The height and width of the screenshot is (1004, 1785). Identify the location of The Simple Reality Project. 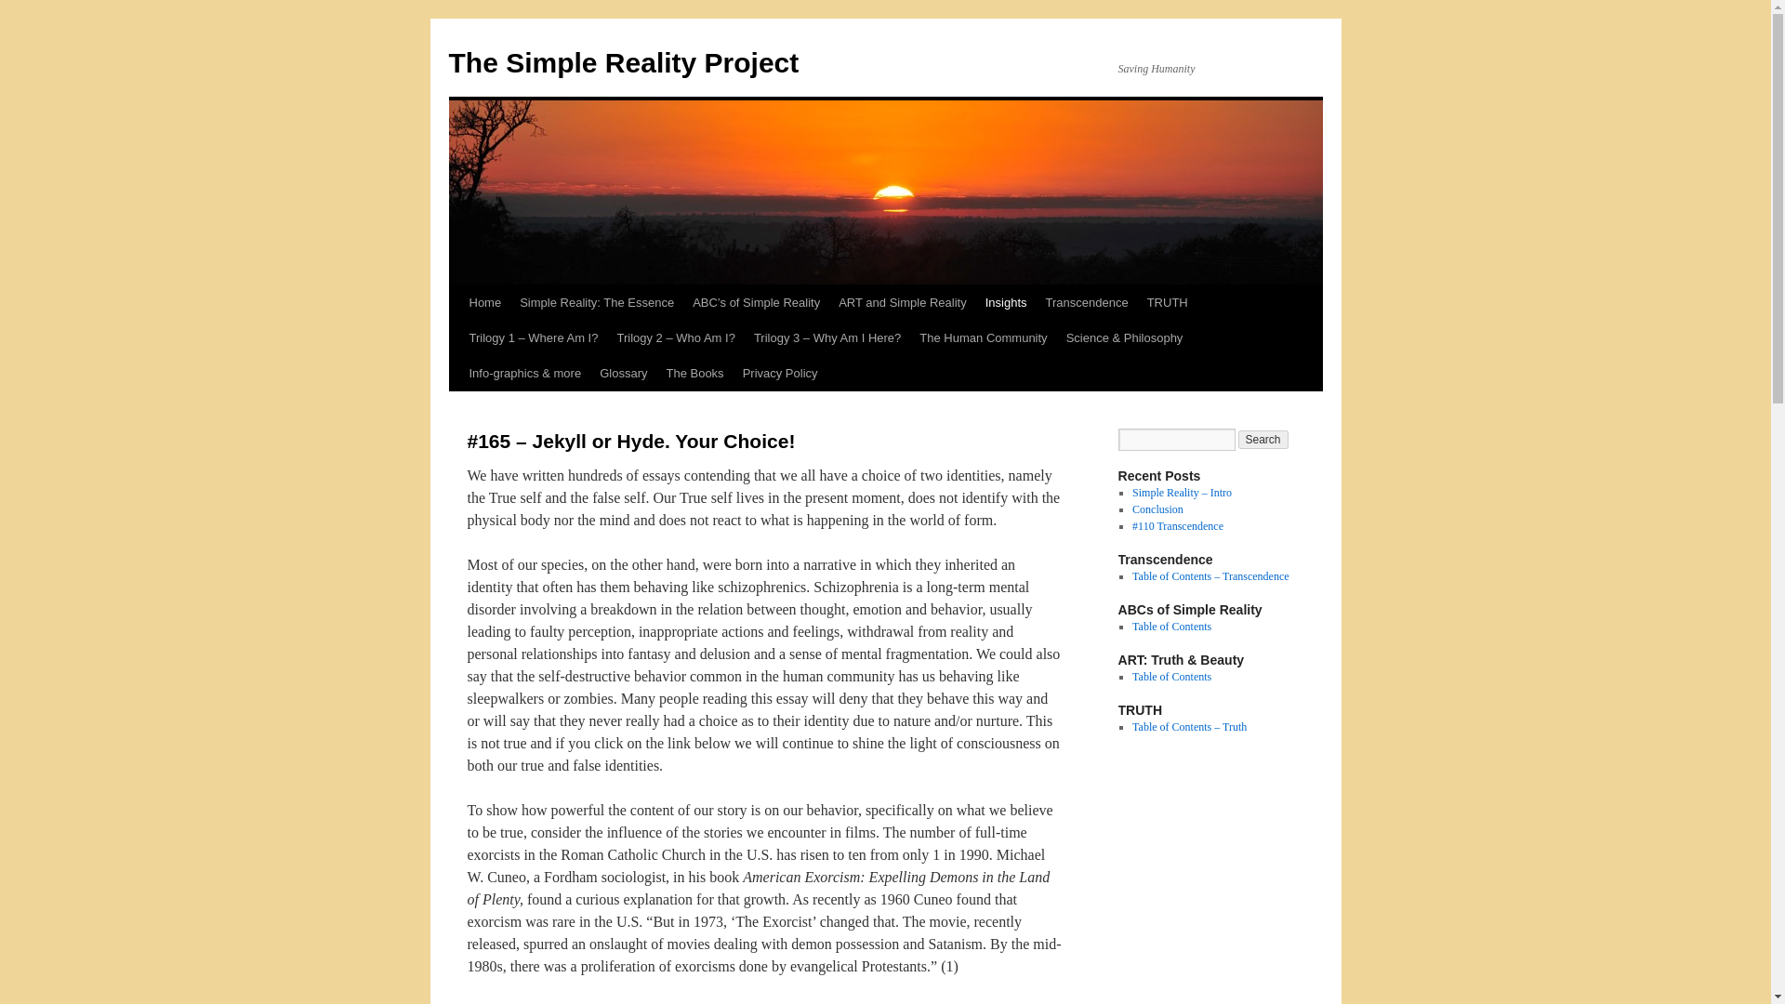
(623, 62).